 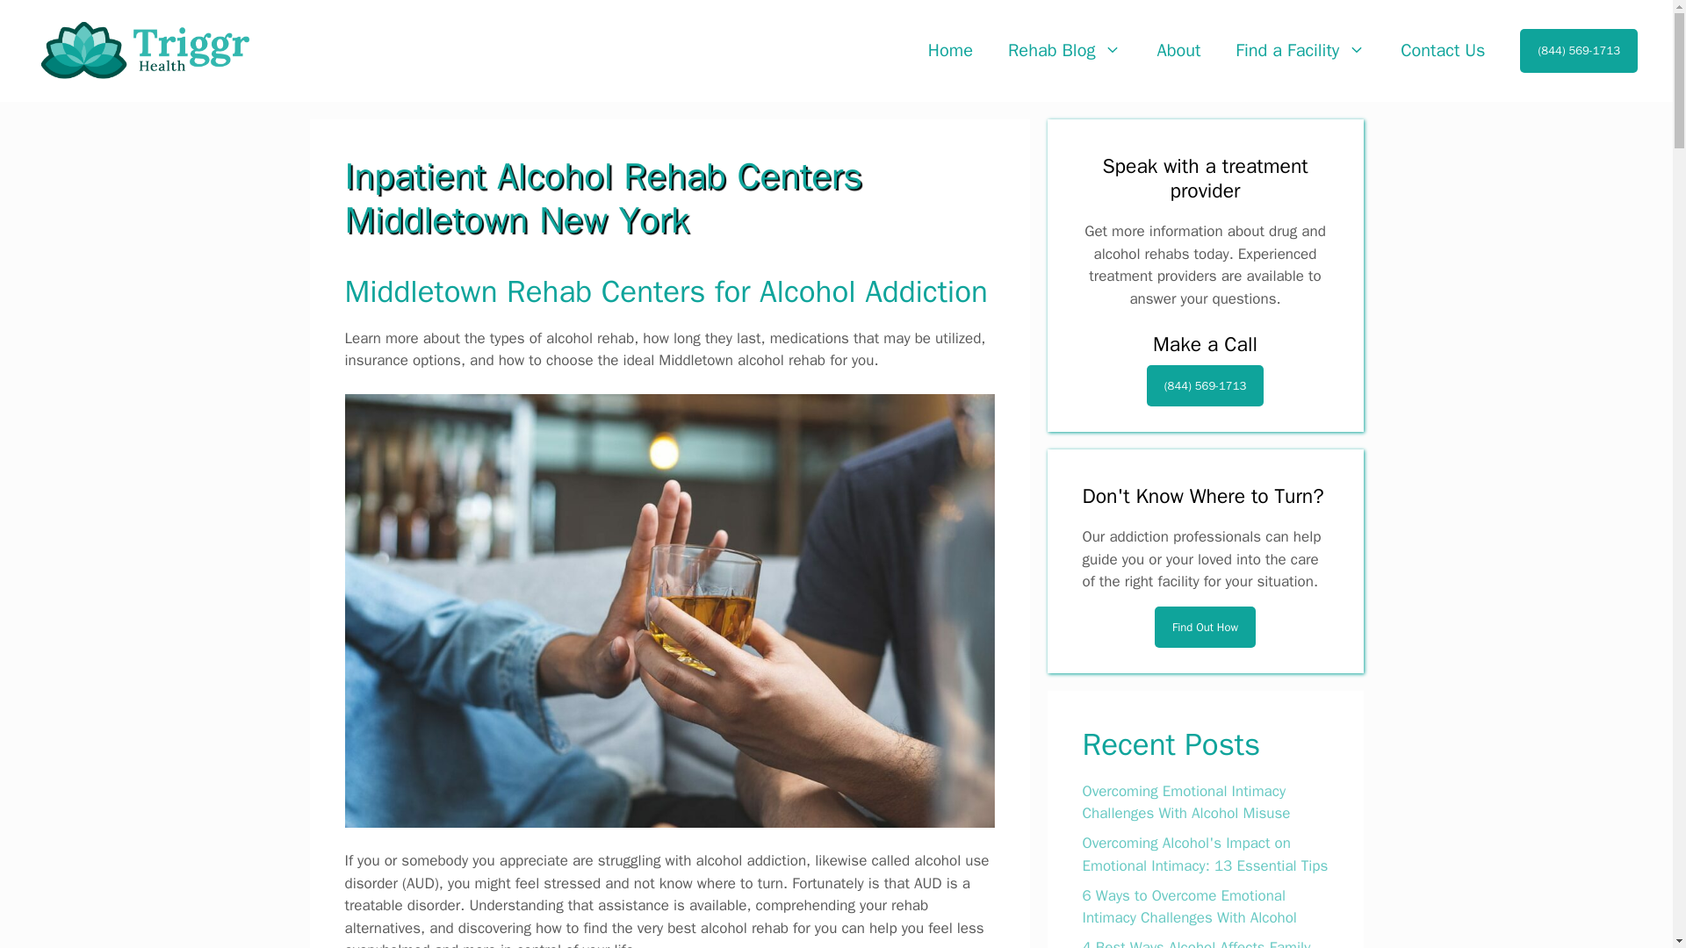 What do you see at coordinates (950, 51) in the screenshot?
I see `Home` at bounding box center [950, 51].